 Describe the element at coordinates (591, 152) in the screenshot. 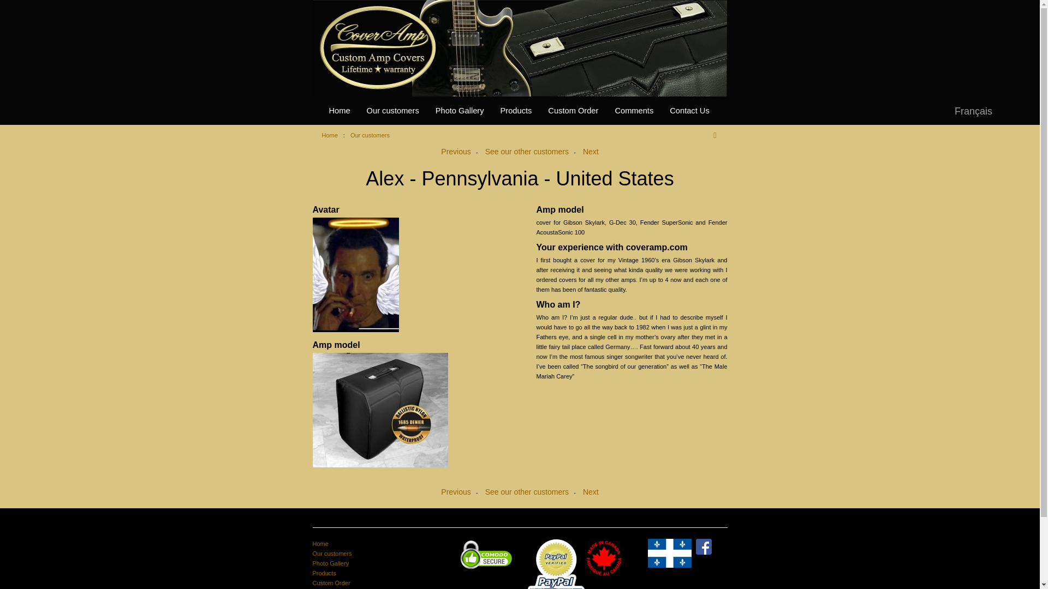

I see `Next` at that location.